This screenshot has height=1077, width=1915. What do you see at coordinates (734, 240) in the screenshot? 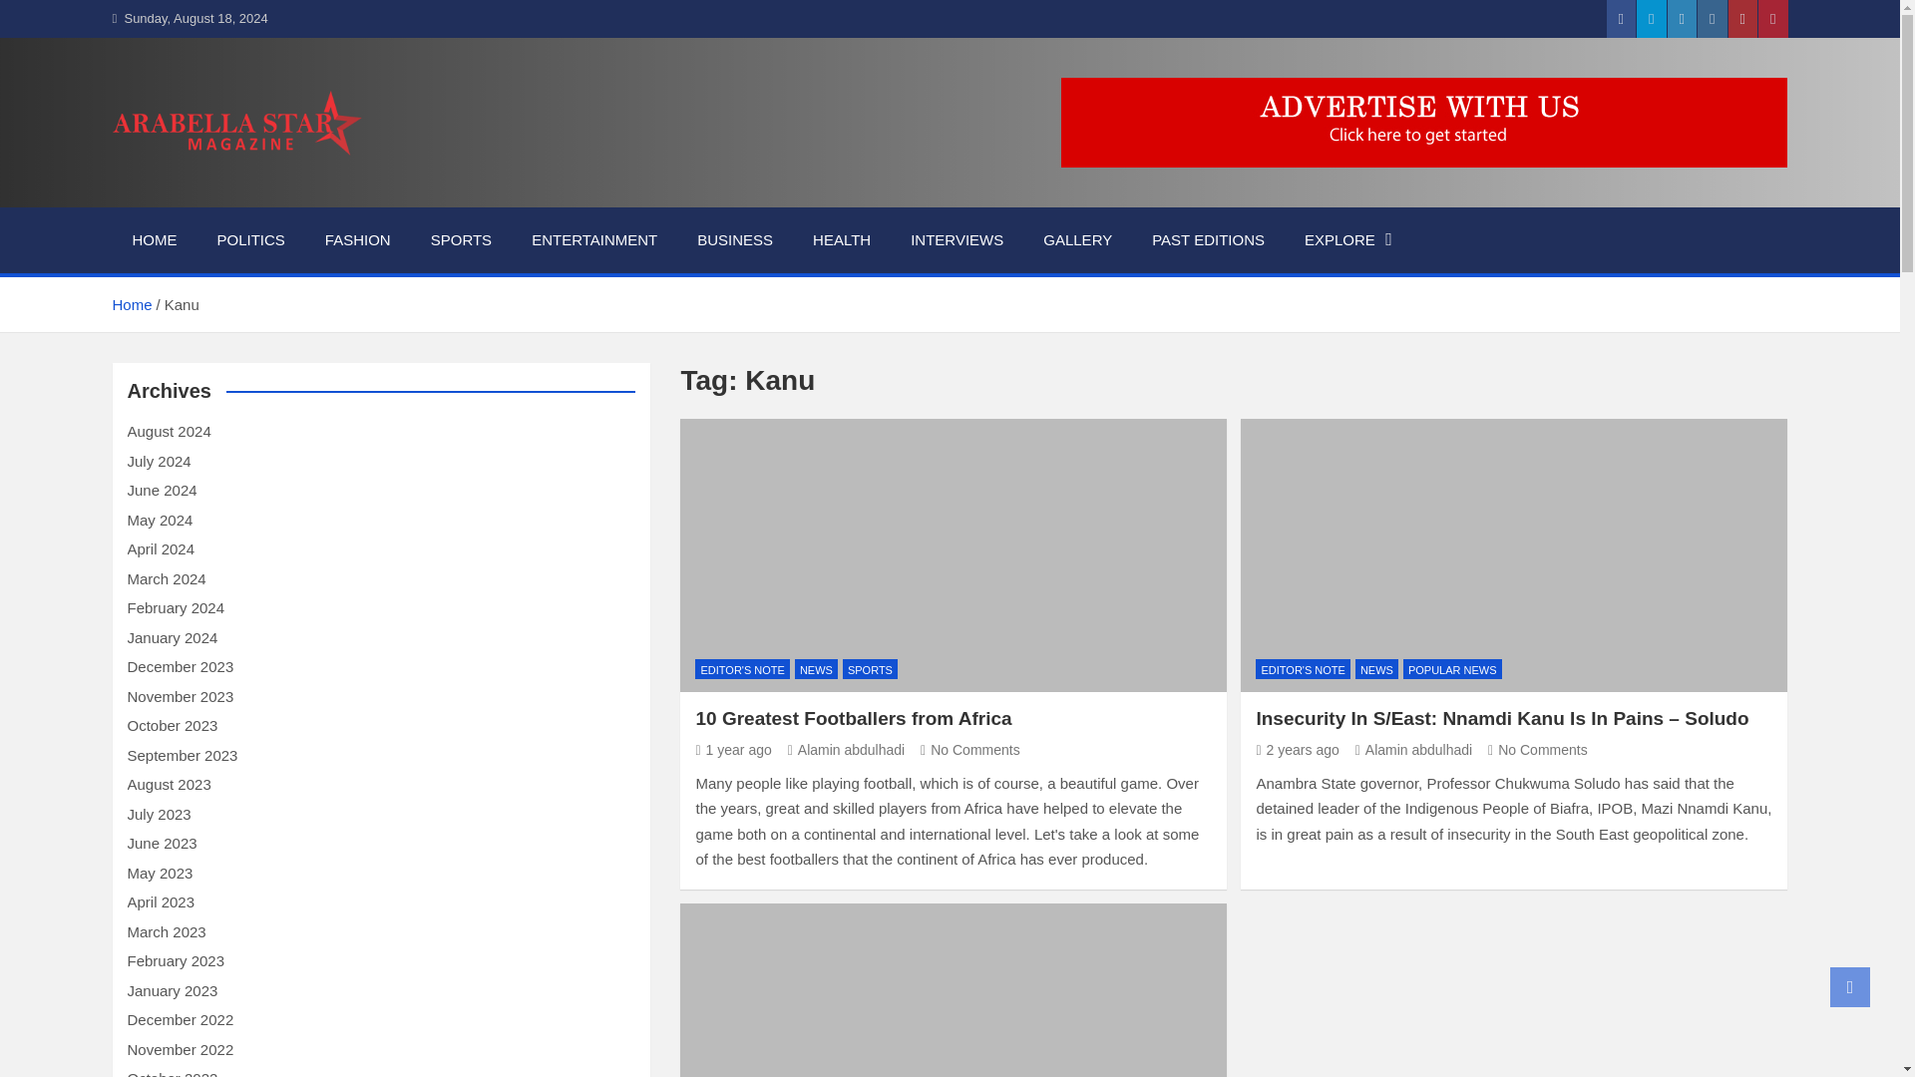
I see `BUSINESS` at bounding box center [734, 240].